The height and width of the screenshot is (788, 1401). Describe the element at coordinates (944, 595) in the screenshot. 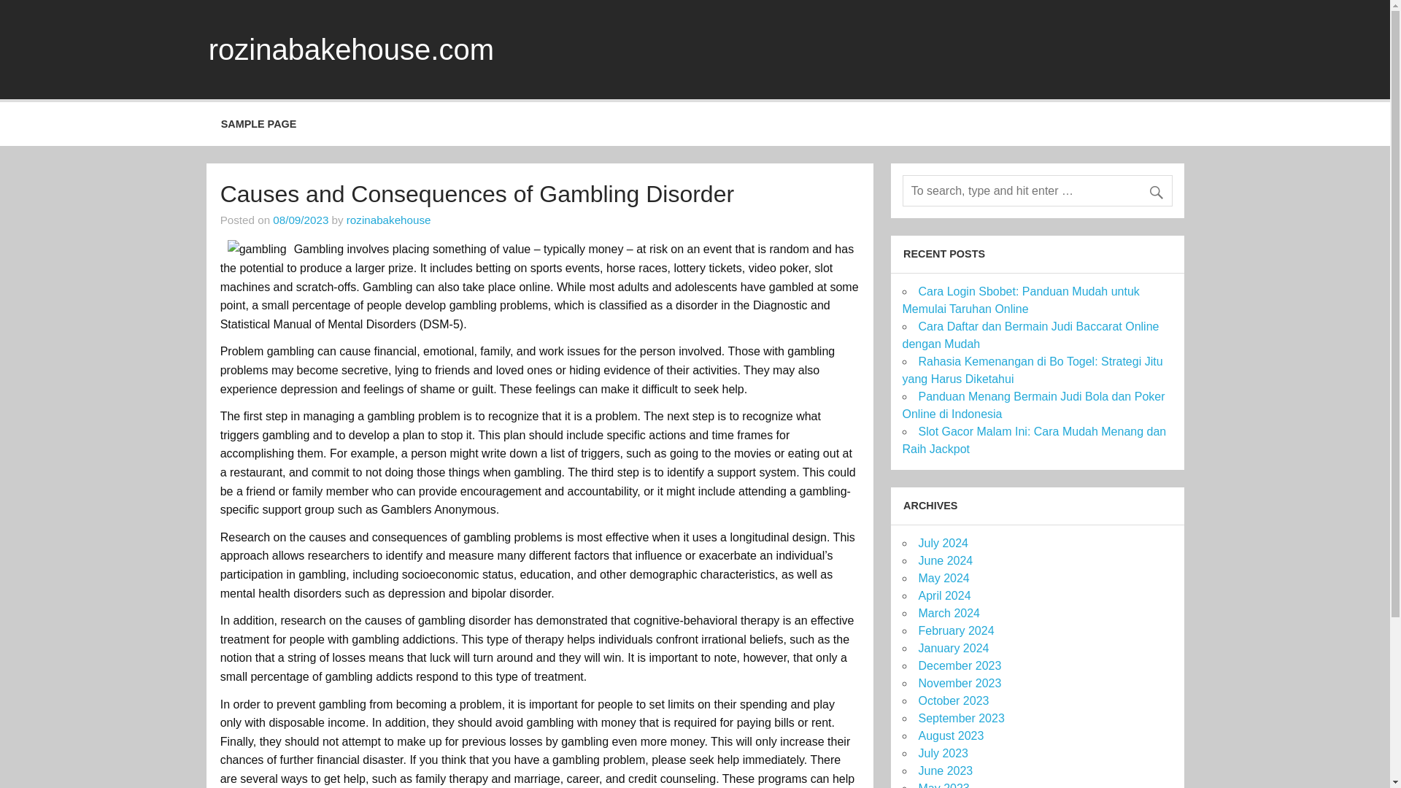

I see `April 2024` at that location.